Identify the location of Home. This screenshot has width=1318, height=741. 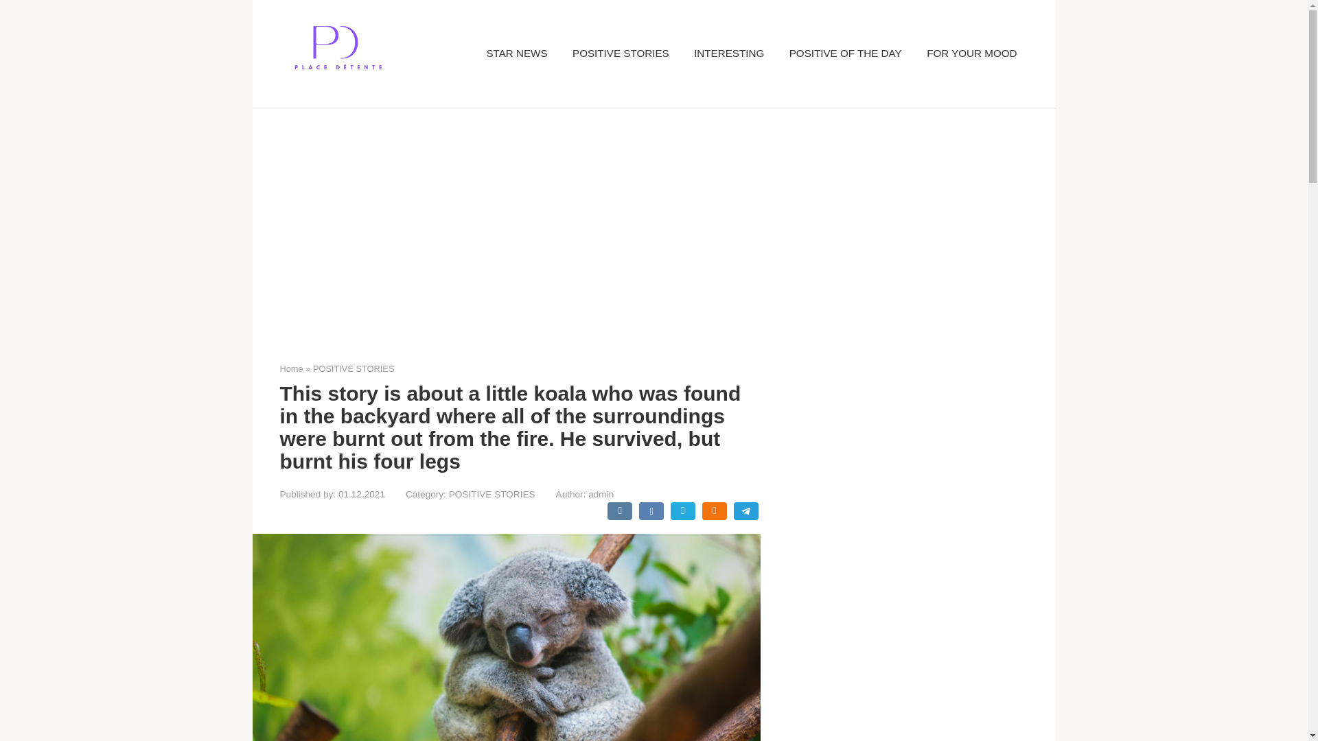
(291, 369).